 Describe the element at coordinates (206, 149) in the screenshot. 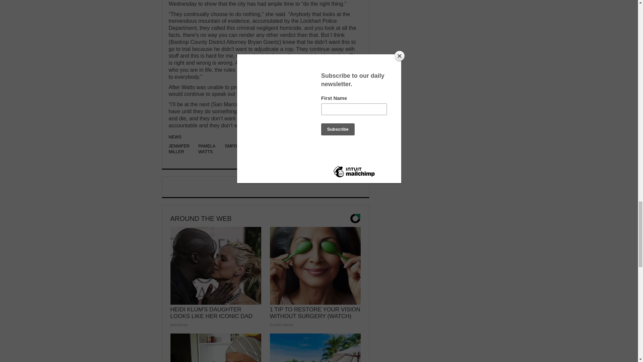

I see `PAMELA WATTS` at that location.